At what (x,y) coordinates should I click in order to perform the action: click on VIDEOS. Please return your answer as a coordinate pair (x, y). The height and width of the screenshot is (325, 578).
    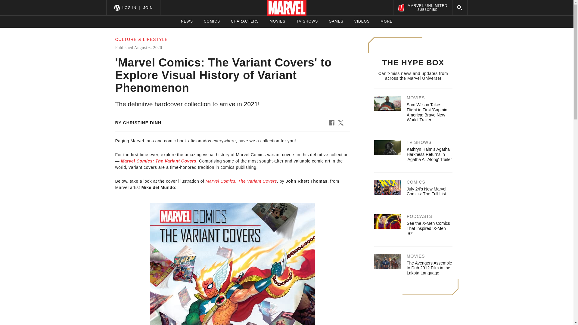
    Looking at the image, I should click on (426, 191).